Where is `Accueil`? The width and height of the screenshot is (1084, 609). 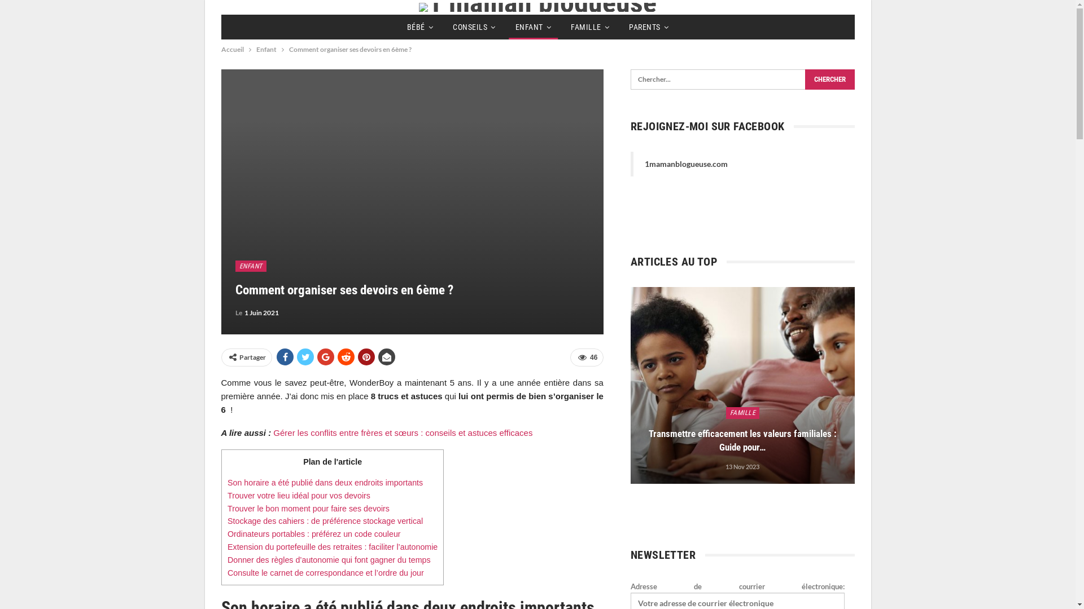
Accueil is located at coordinates (233, 50).